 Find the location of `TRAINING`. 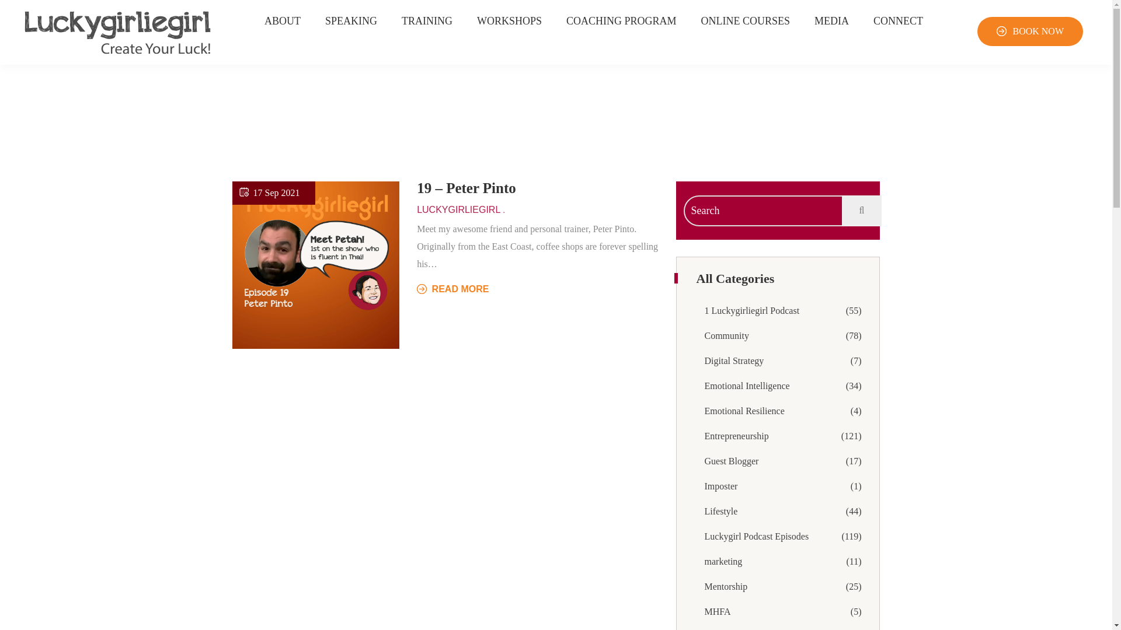

TRAINING is located at coordinates (350, 21).